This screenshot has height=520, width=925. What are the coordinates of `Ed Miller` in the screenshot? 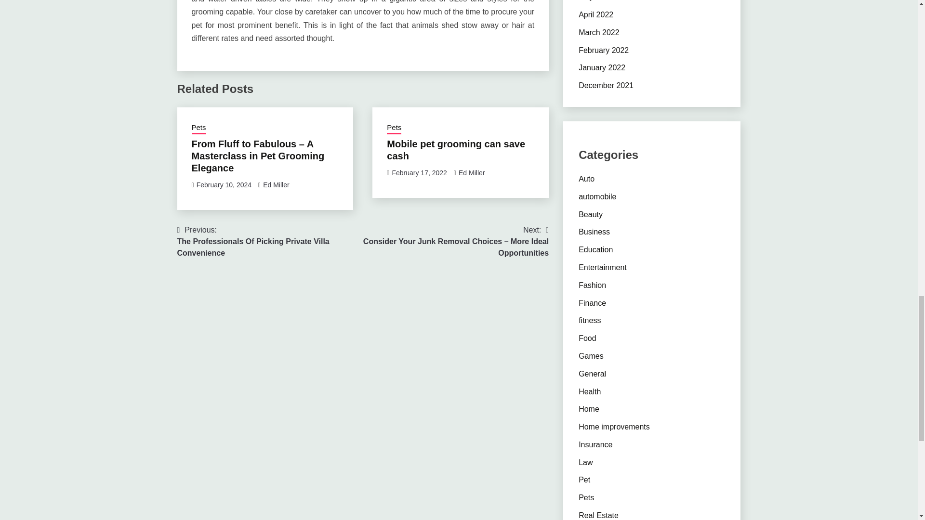 It's located at (276, 185).